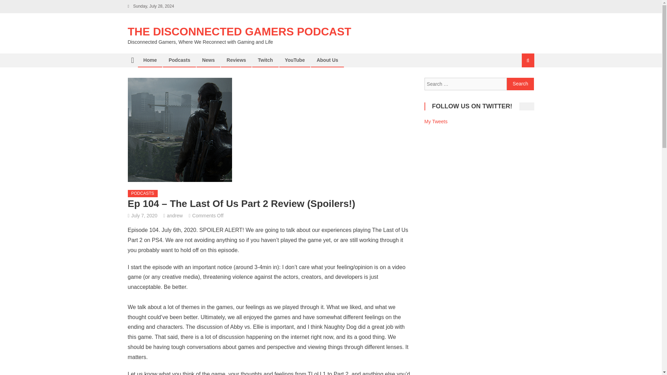  I want to click on Search, so click(520, 84).